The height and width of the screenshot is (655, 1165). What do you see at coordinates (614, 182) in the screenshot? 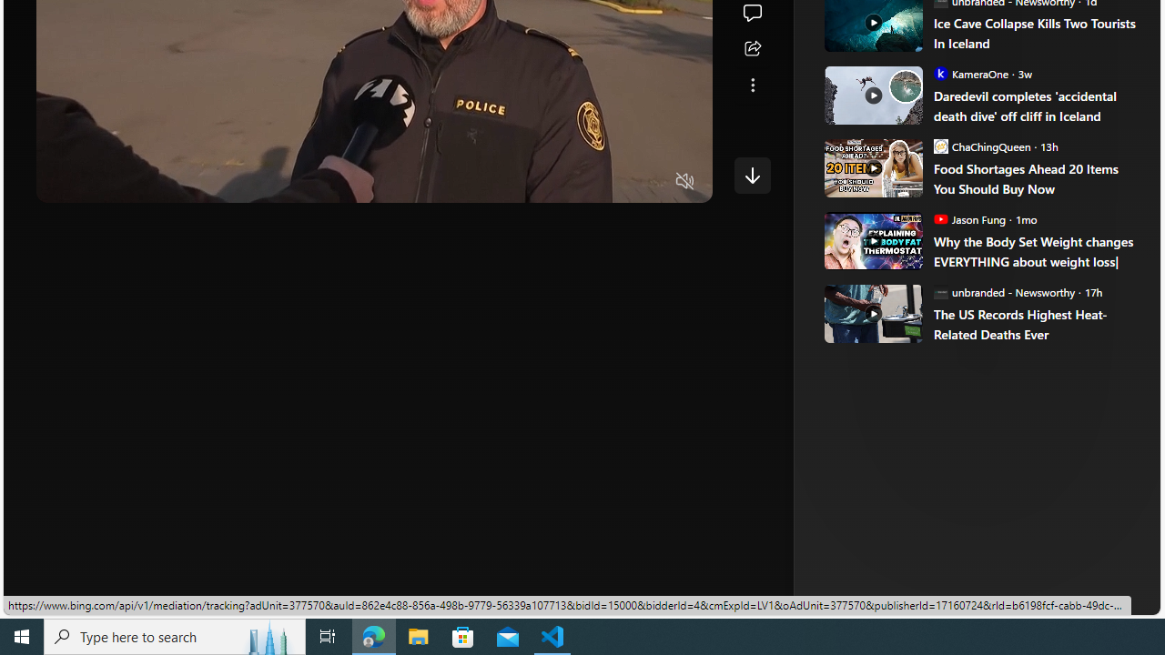
I see `Captions` at bounding box center [614, 182].